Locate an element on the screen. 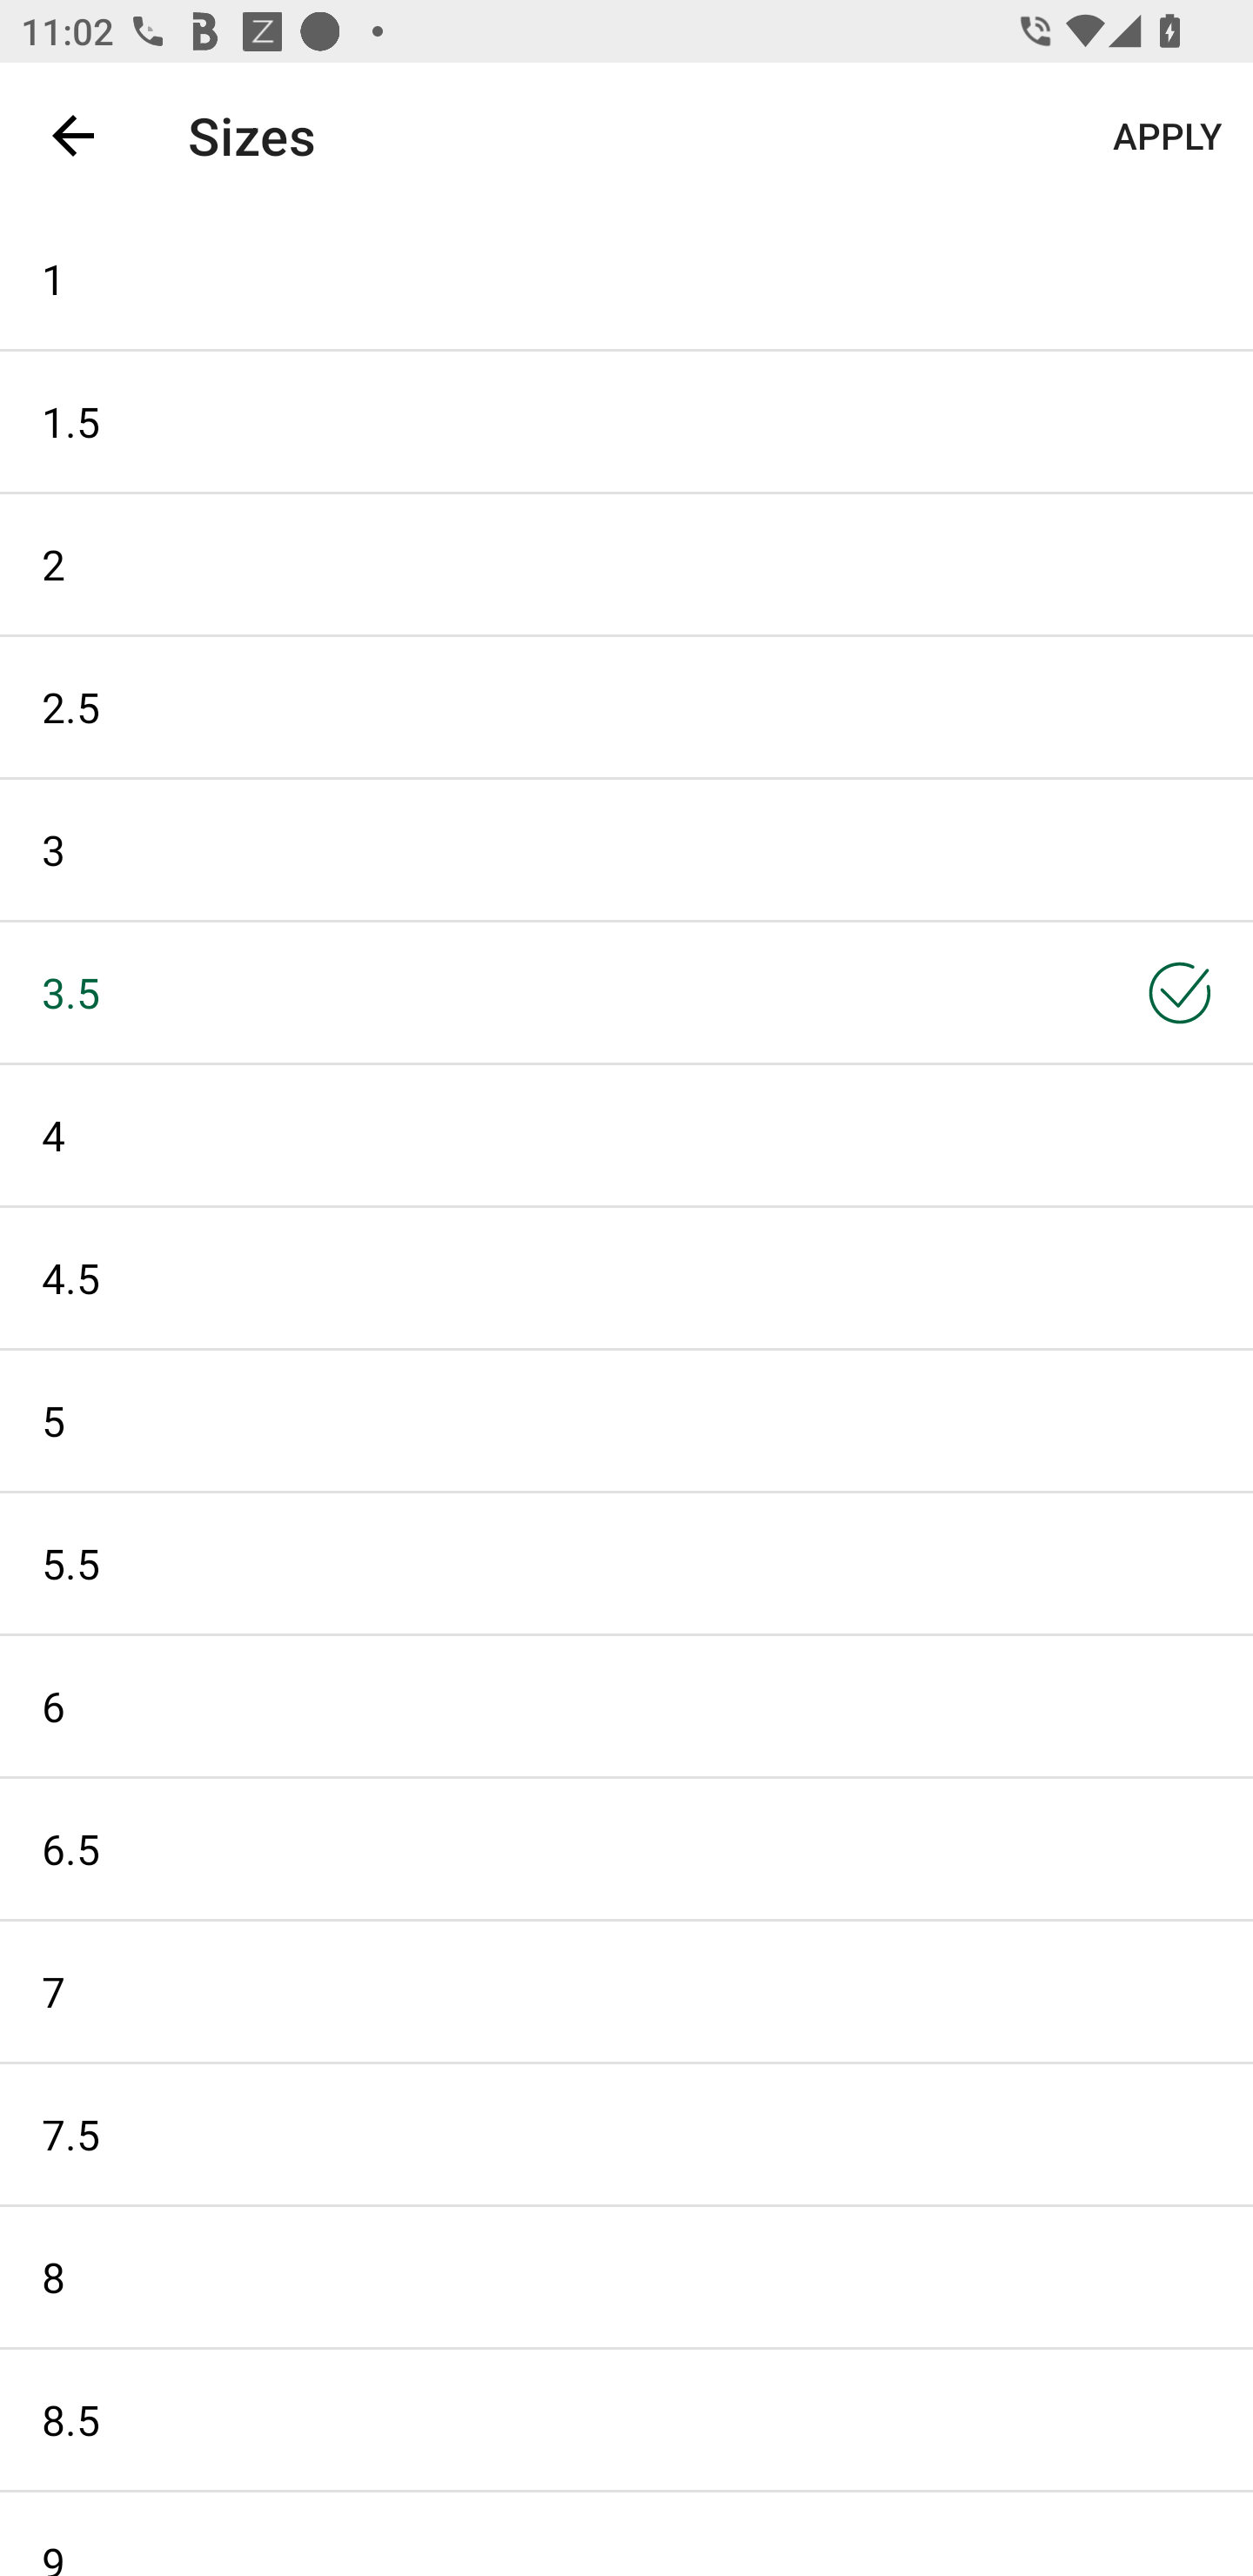 The width and height of the screenshot is (1253, 2576). 8.5 is located at coordinates (626, 2419).